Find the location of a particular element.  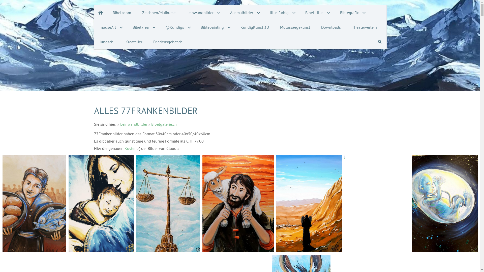

Kreatelier is located at coordinates (134, 42).